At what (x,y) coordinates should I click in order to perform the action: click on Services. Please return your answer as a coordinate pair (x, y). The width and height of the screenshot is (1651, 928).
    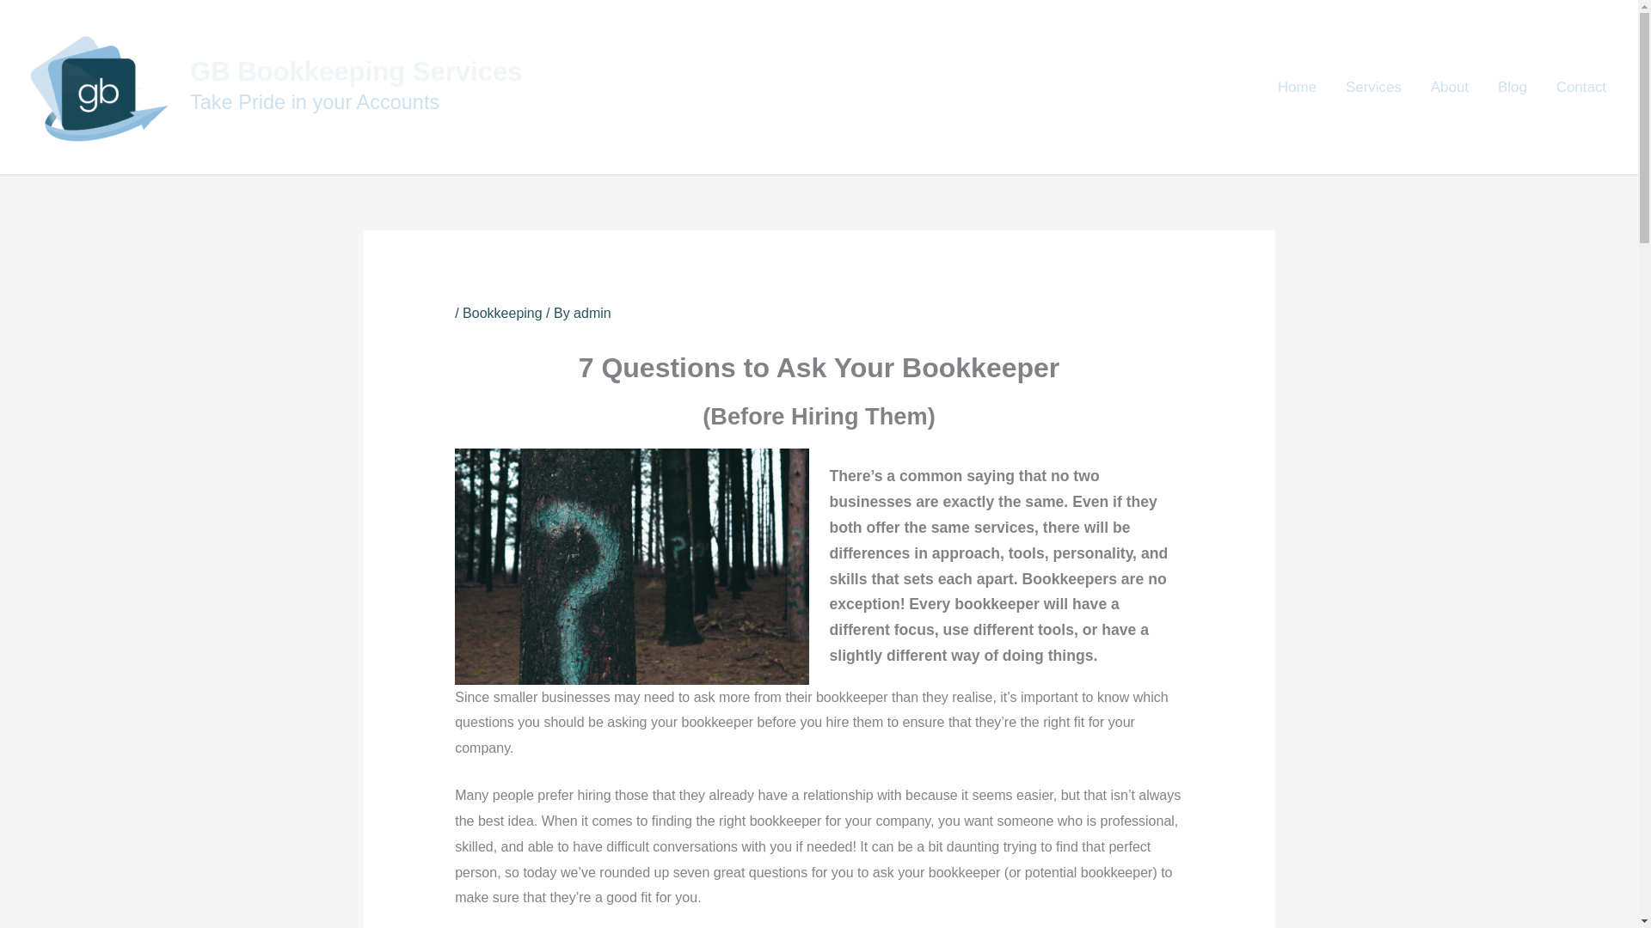
    Looking at the image, I should click on (1373, 86).